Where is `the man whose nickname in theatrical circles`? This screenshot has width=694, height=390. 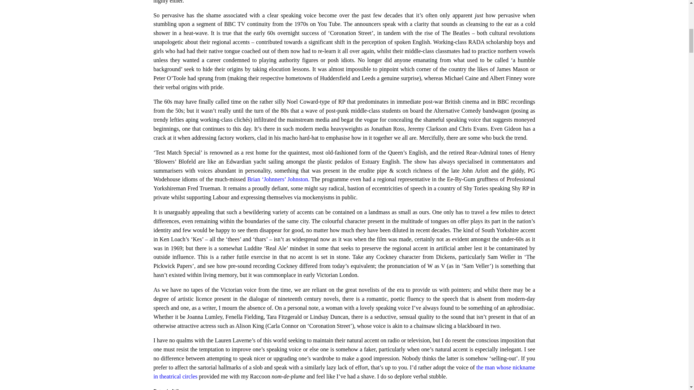 the man whose nickname in theatrical circles is located at coordinates (344, 372).